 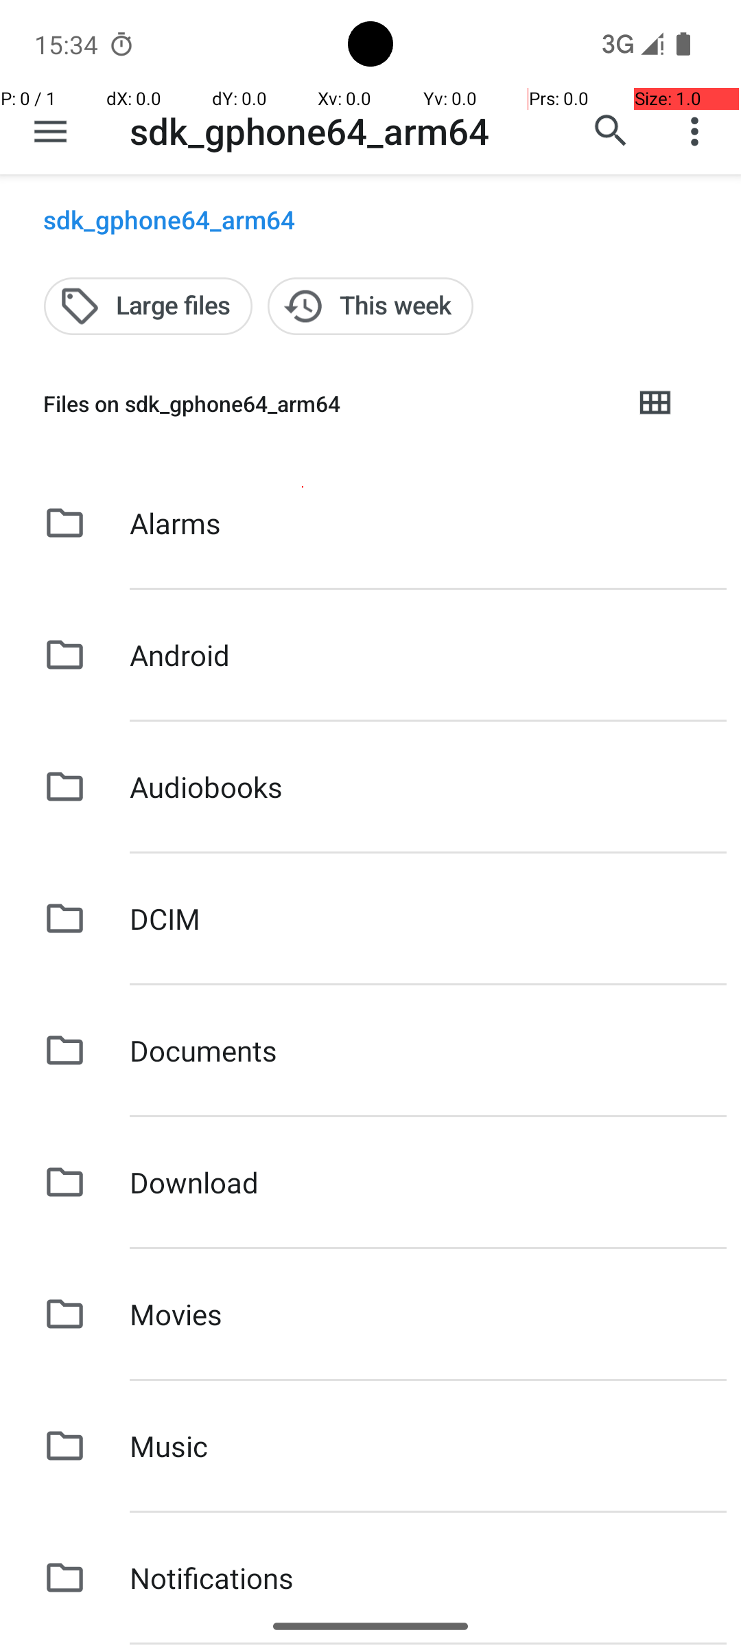 What do you see at coordinates (176, 523) in the screenshot?
I see `Alarms` at bounding box center [176, 523].